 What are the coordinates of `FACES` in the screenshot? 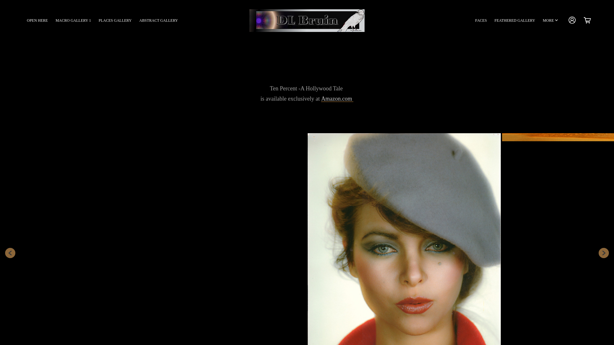 It's located at (481, 20).